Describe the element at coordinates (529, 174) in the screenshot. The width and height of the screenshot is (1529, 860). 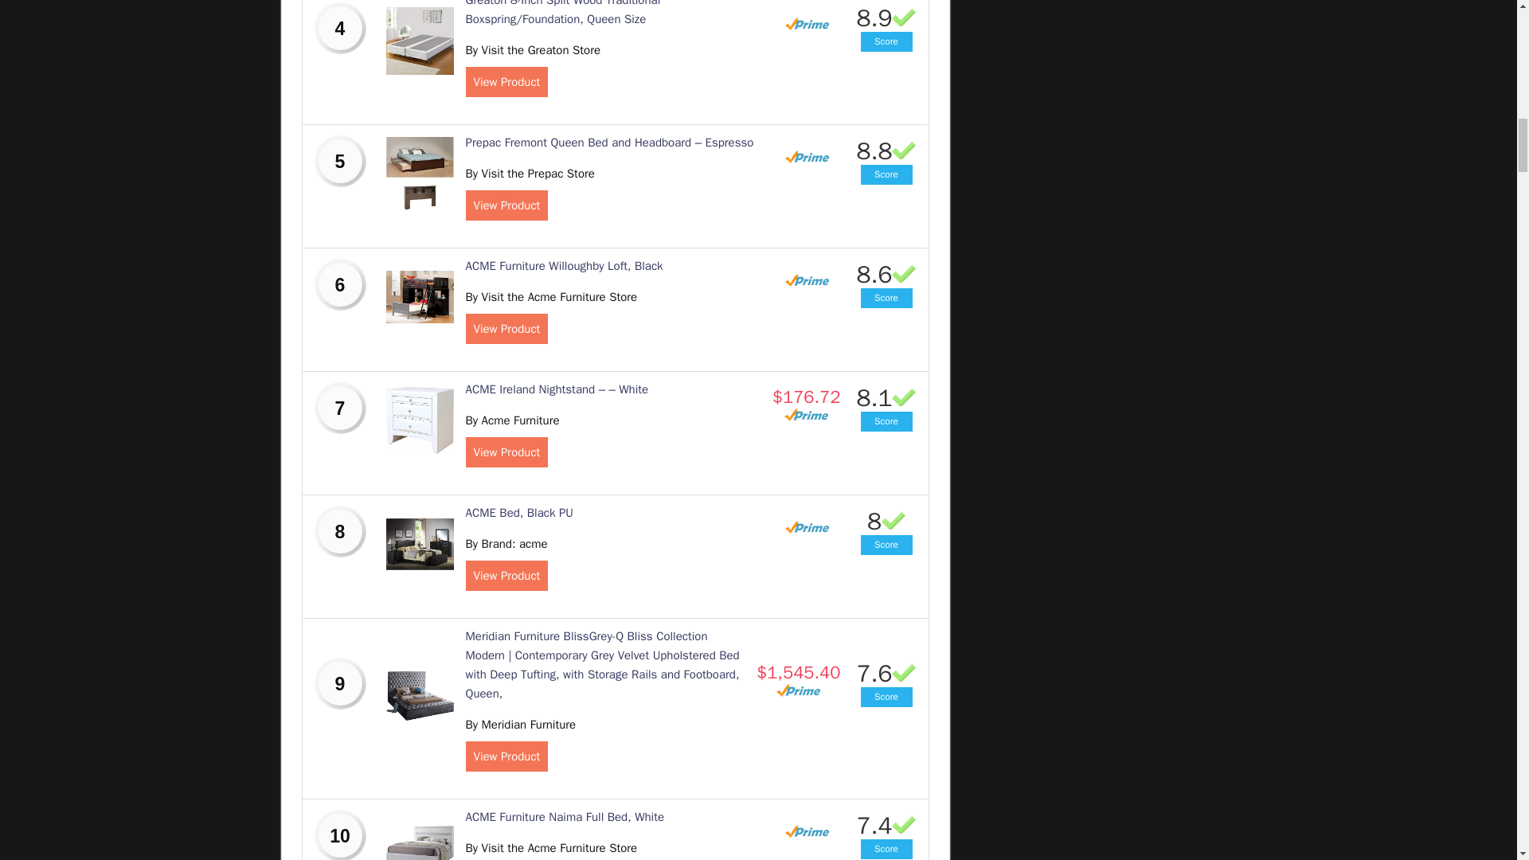
I see `By Visit the Prepac Store` at that location.